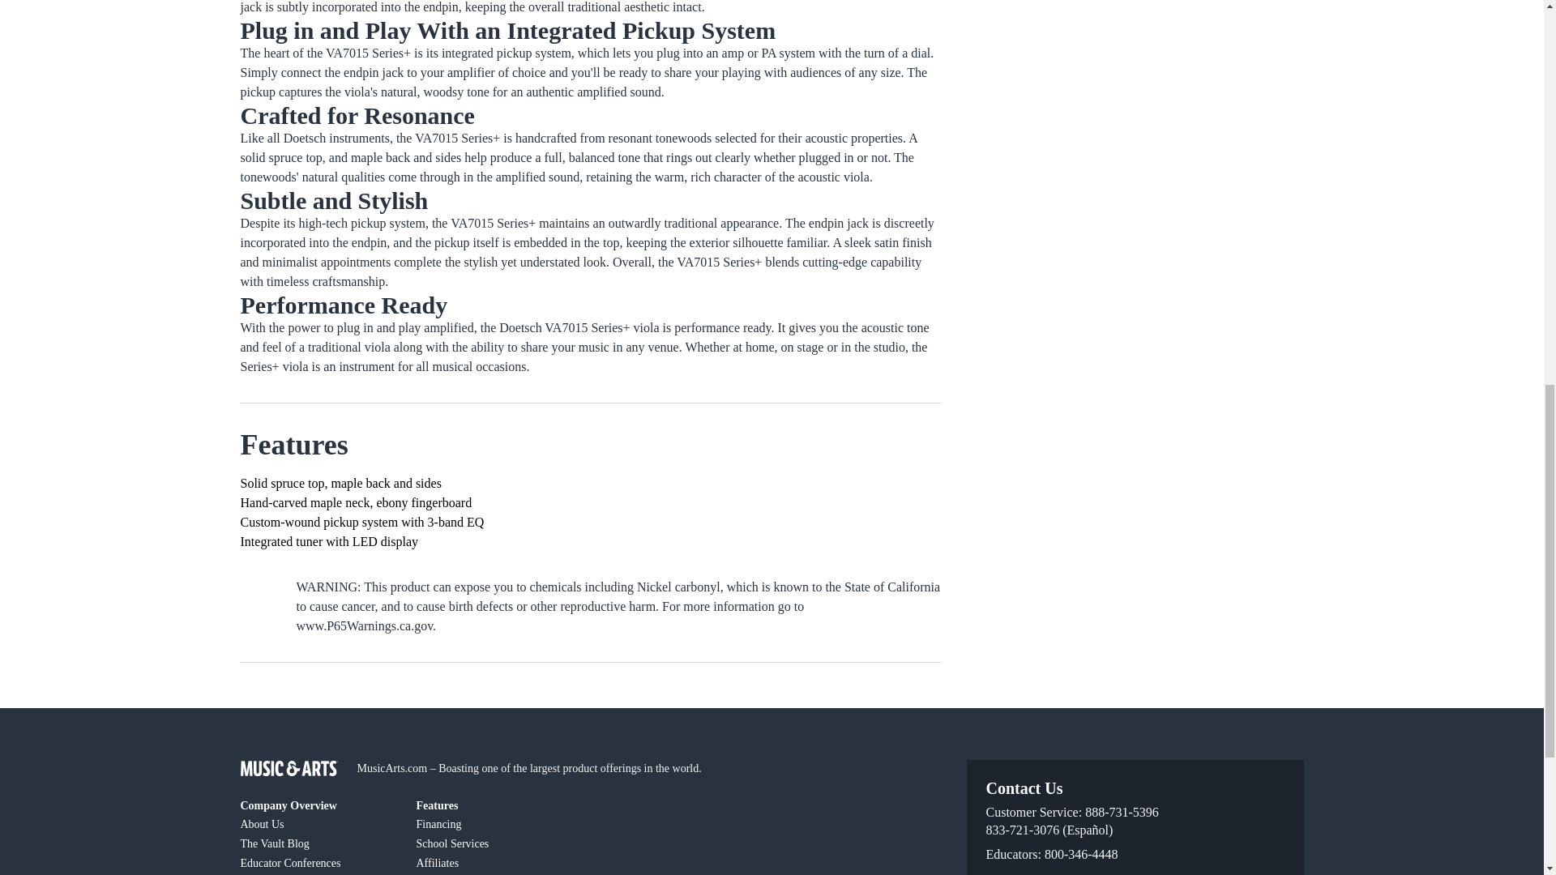 The height and width of the screenshot is (875, 1556). Describe the element at coordinates (494, 862) in the screenshot. I see `Affiliates` at that location.